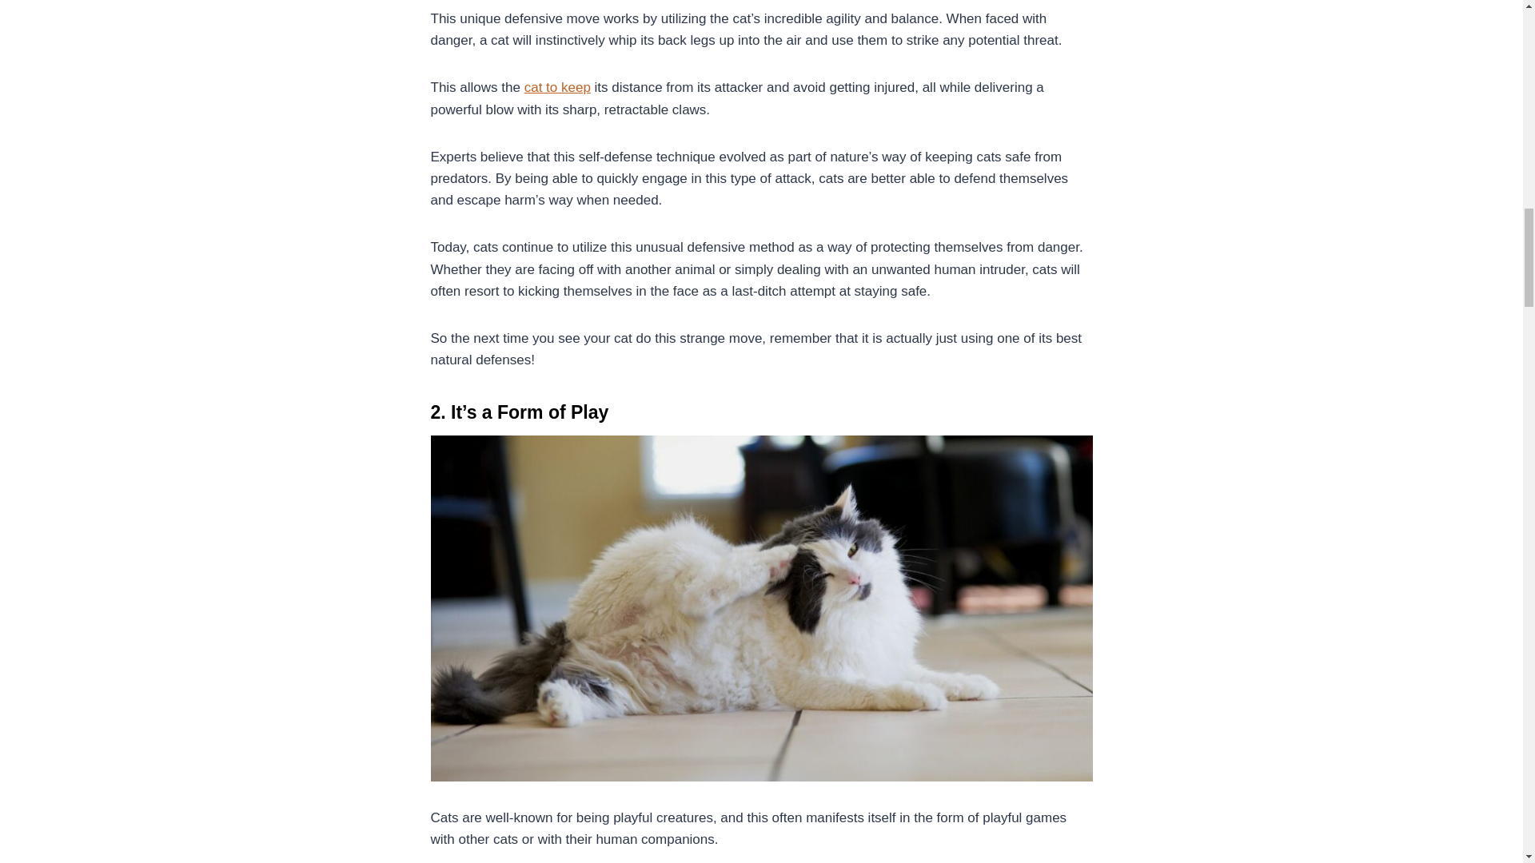 The width and height of the screenshot is (1535, 863). Describe the element at coordinates (558, 87) in the screenshot. I see `cat to keep` at that location.